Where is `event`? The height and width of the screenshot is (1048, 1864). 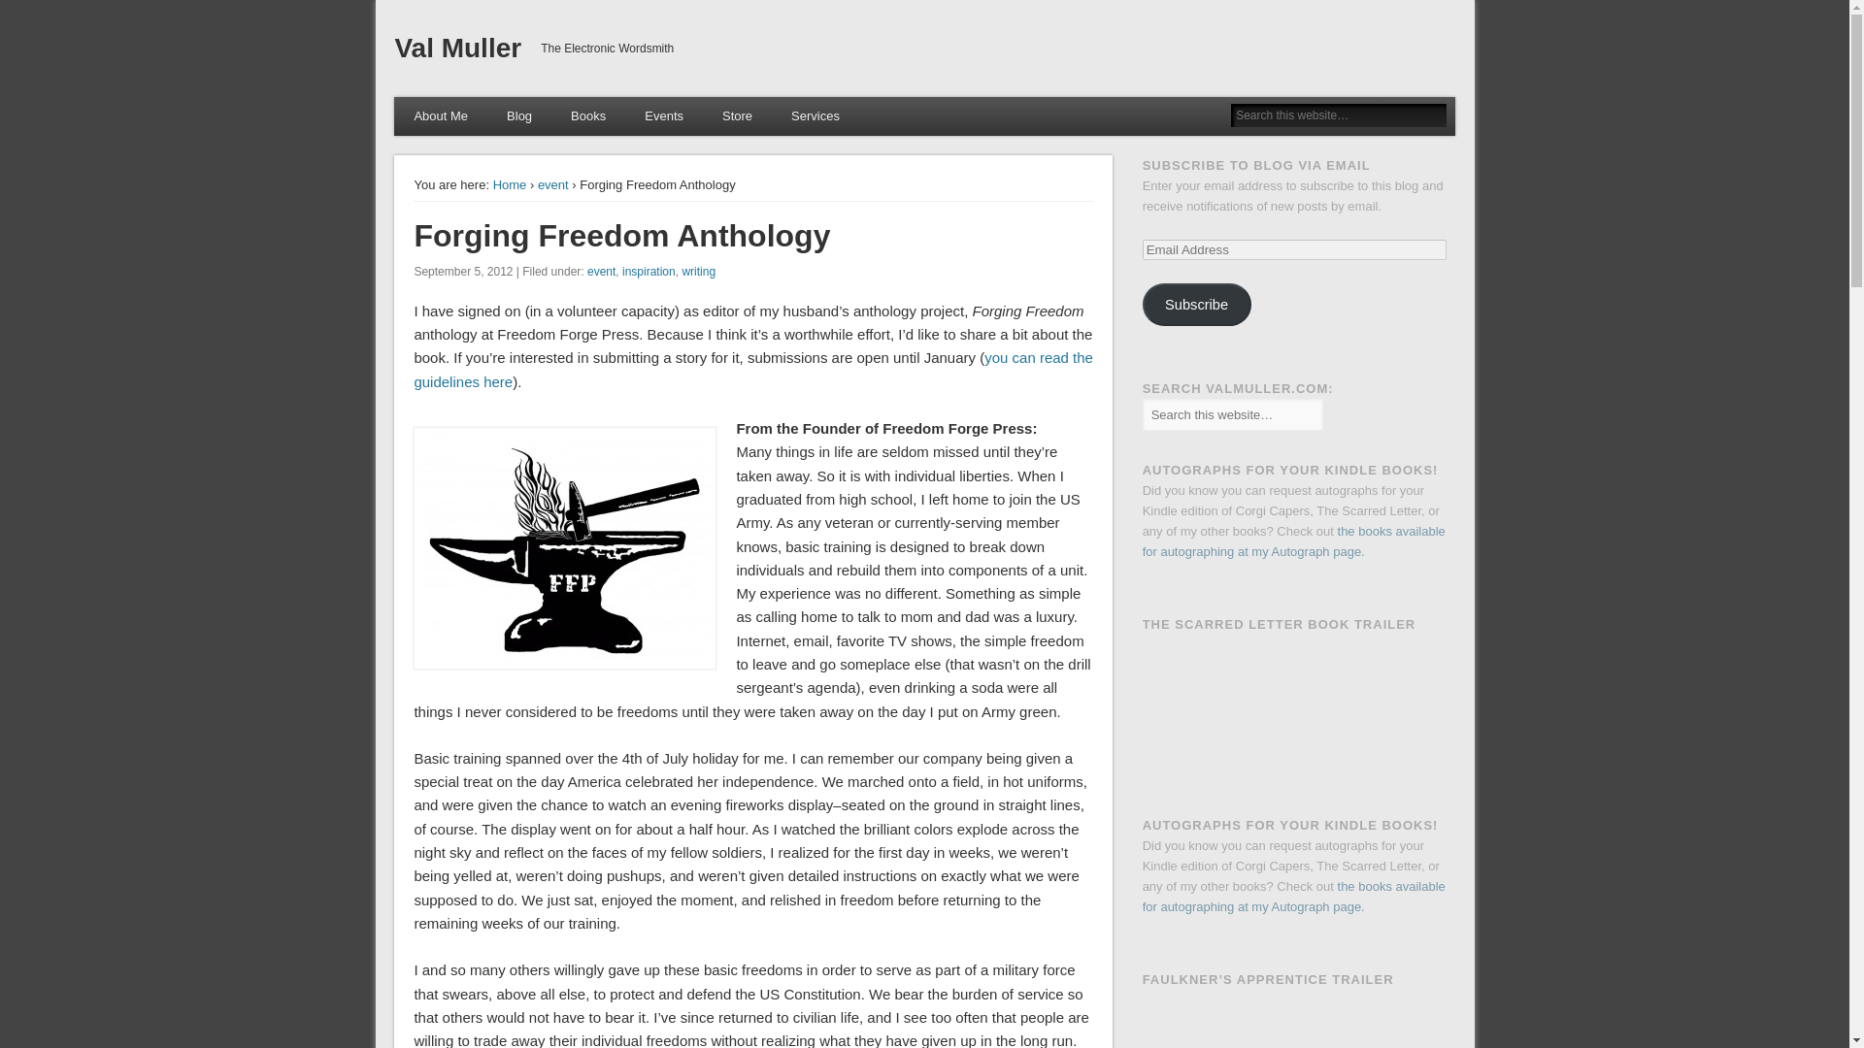
event is located at coordinates (600, 272).